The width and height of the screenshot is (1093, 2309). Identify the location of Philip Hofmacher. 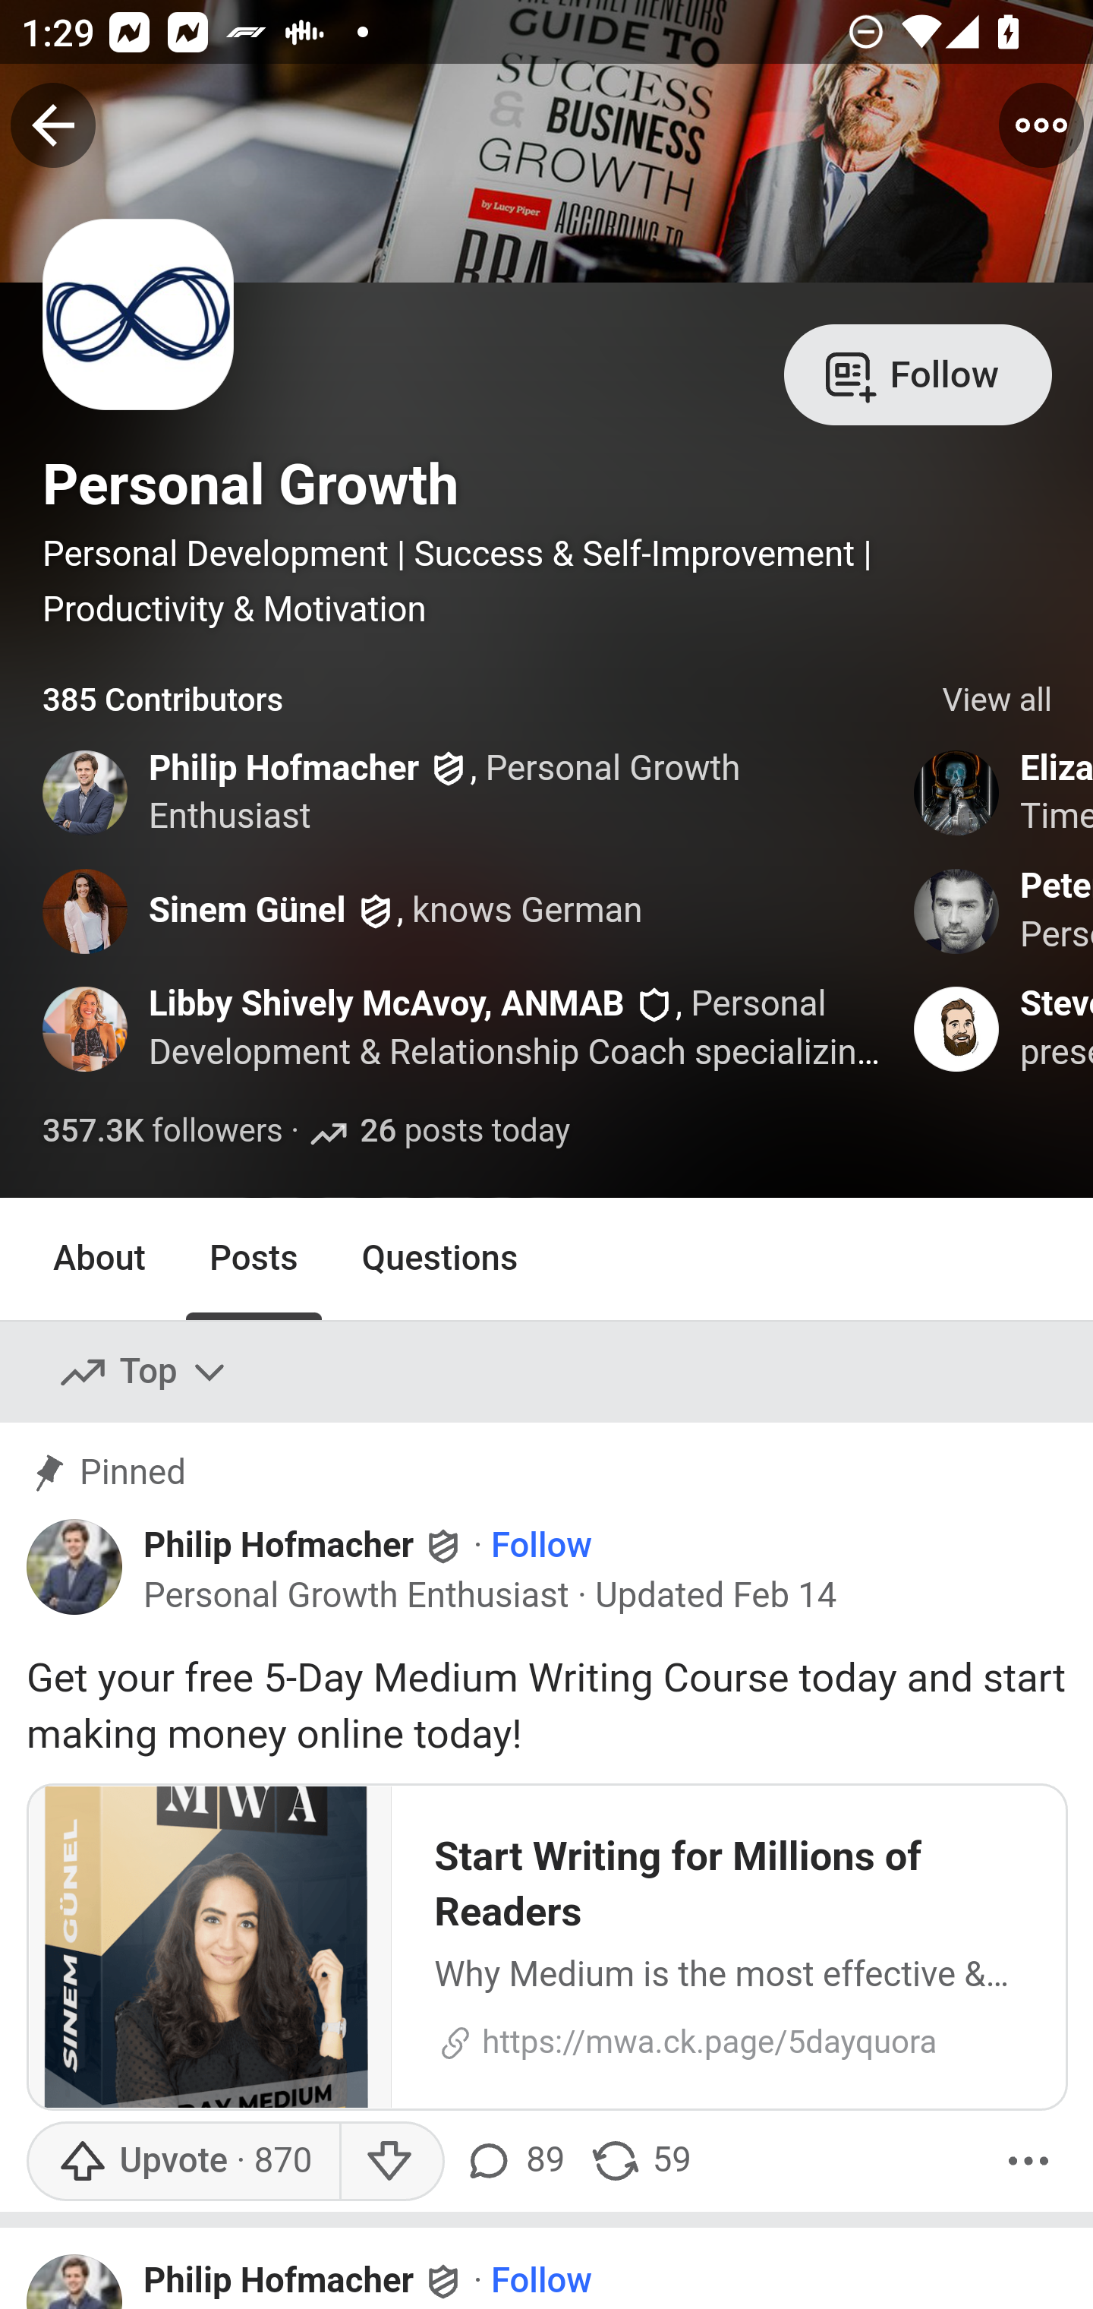
(278, 2281).